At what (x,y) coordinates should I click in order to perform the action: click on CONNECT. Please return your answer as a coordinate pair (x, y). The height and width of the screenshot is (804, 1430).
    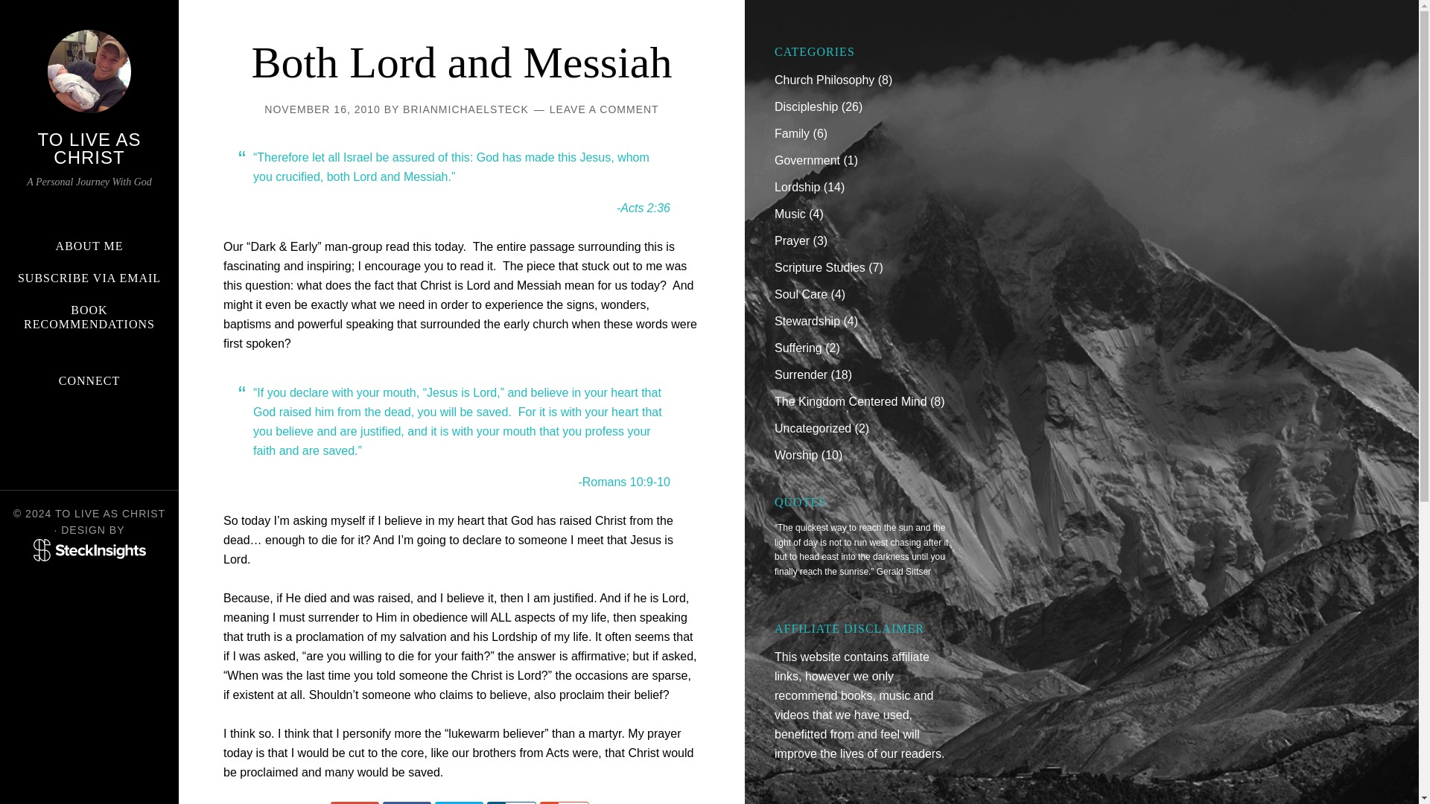
    Looking at the image, I should click on (89, 380).